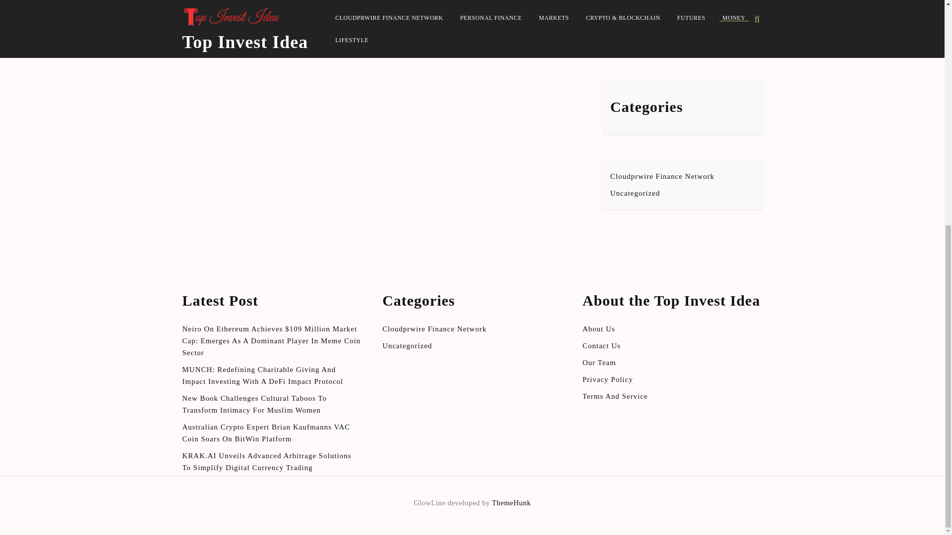  Describe the element at coordinates (512, 502) in the screenshot. I see `ThemeHunk` at that location.